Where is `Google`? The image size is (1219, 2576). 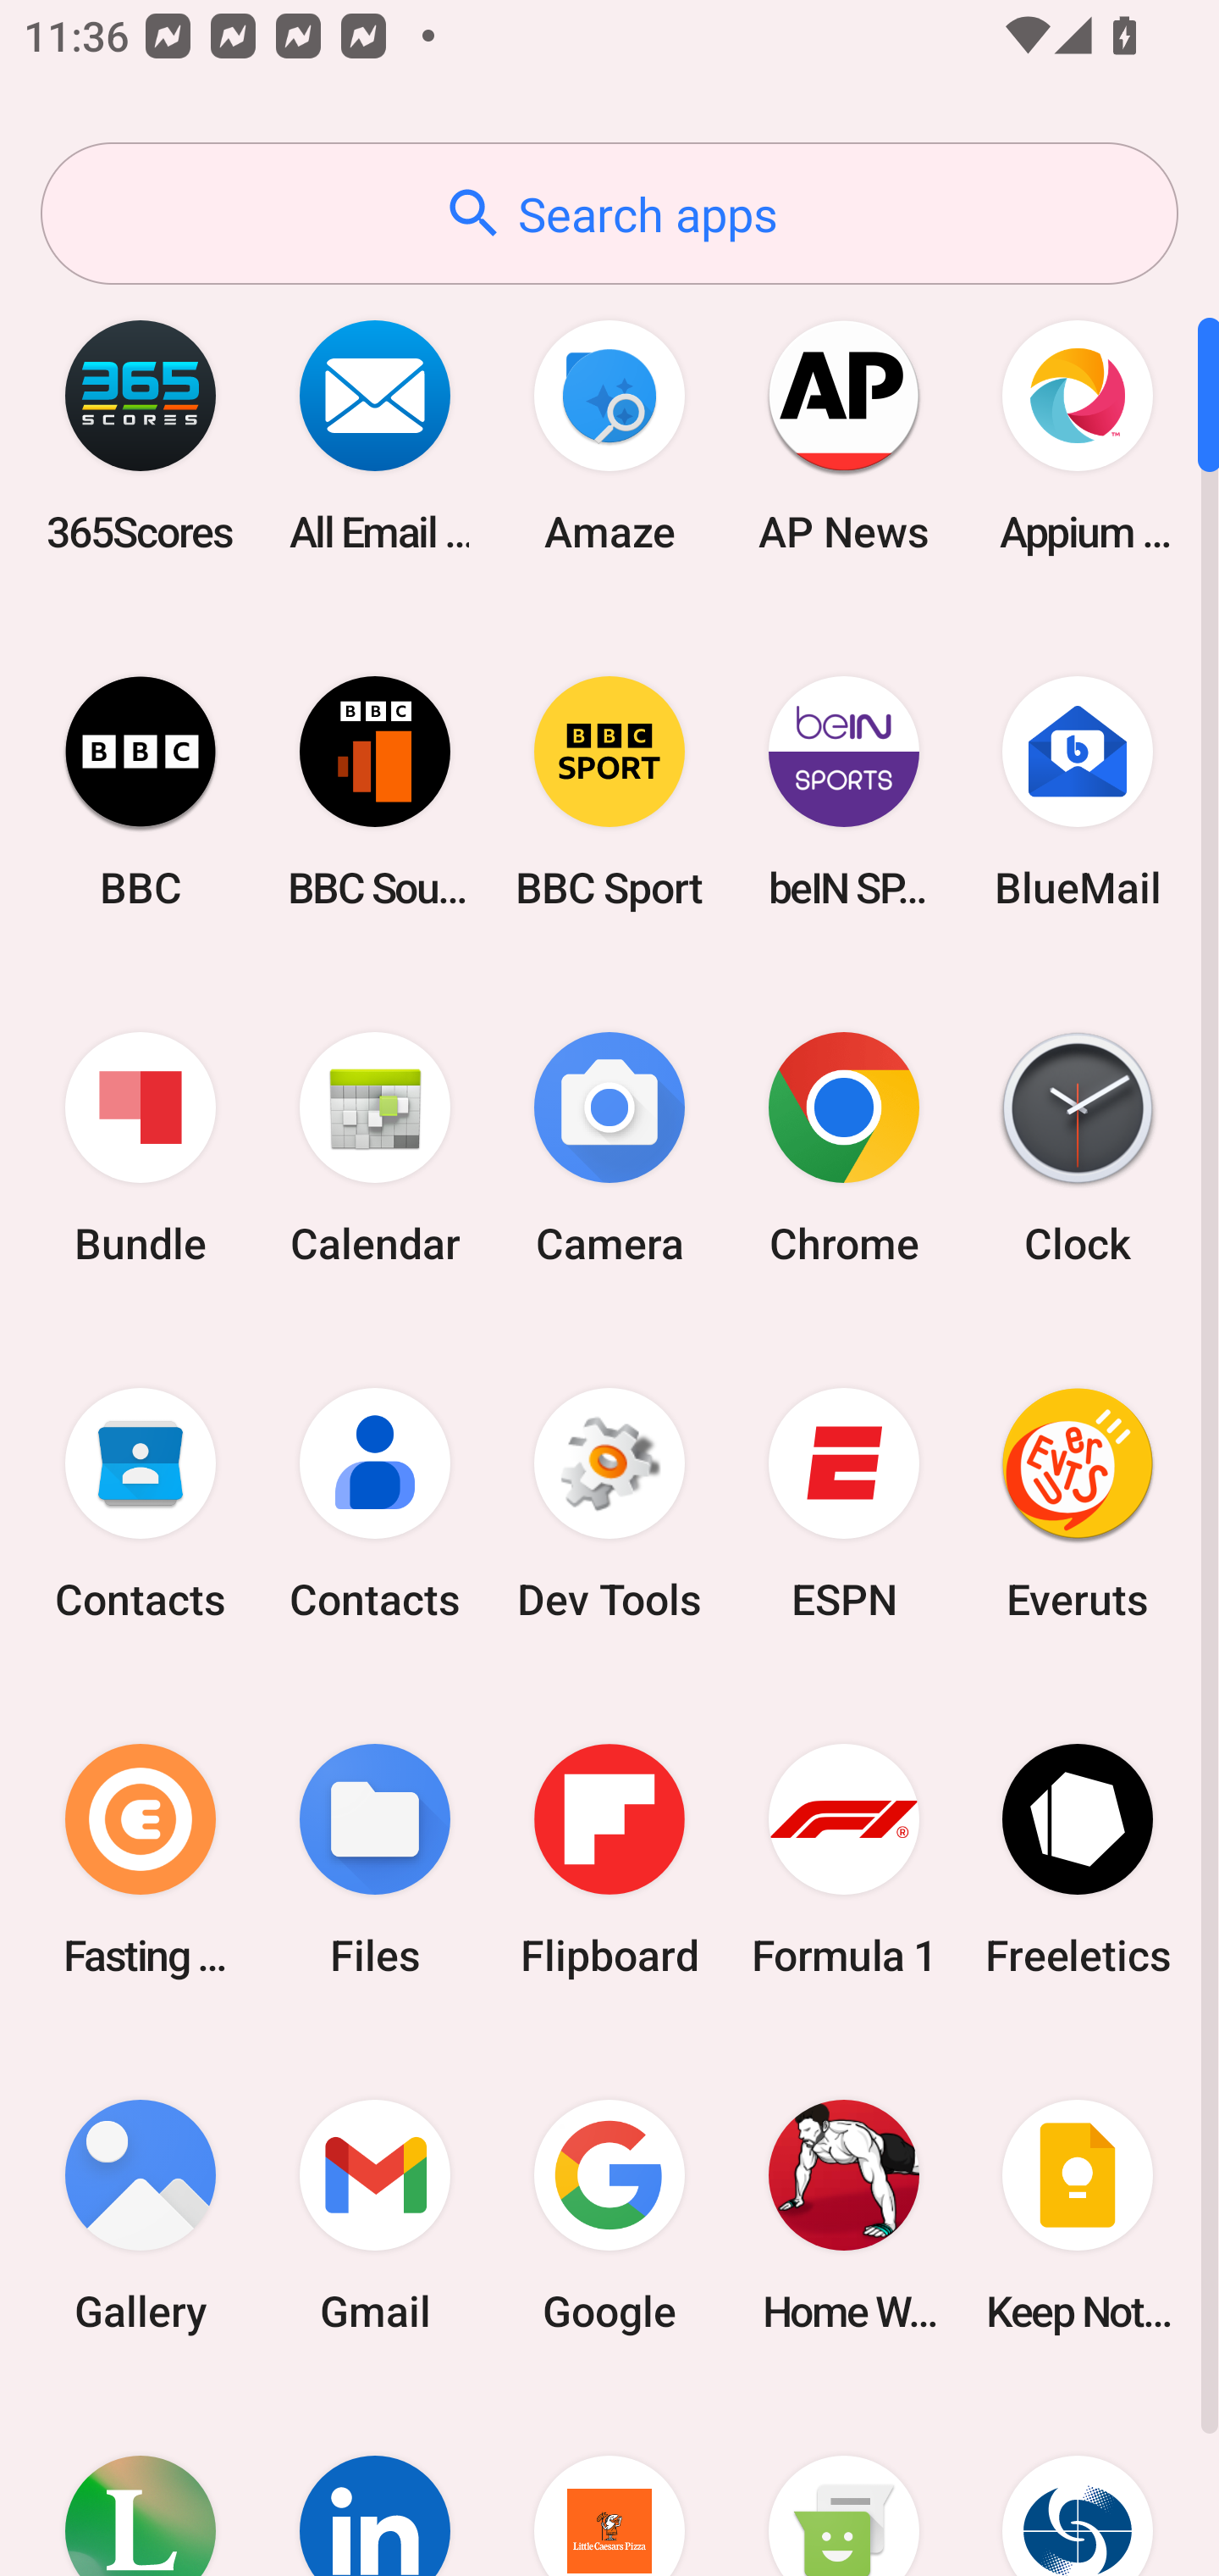 Google is located at coordinates (609, 2215).